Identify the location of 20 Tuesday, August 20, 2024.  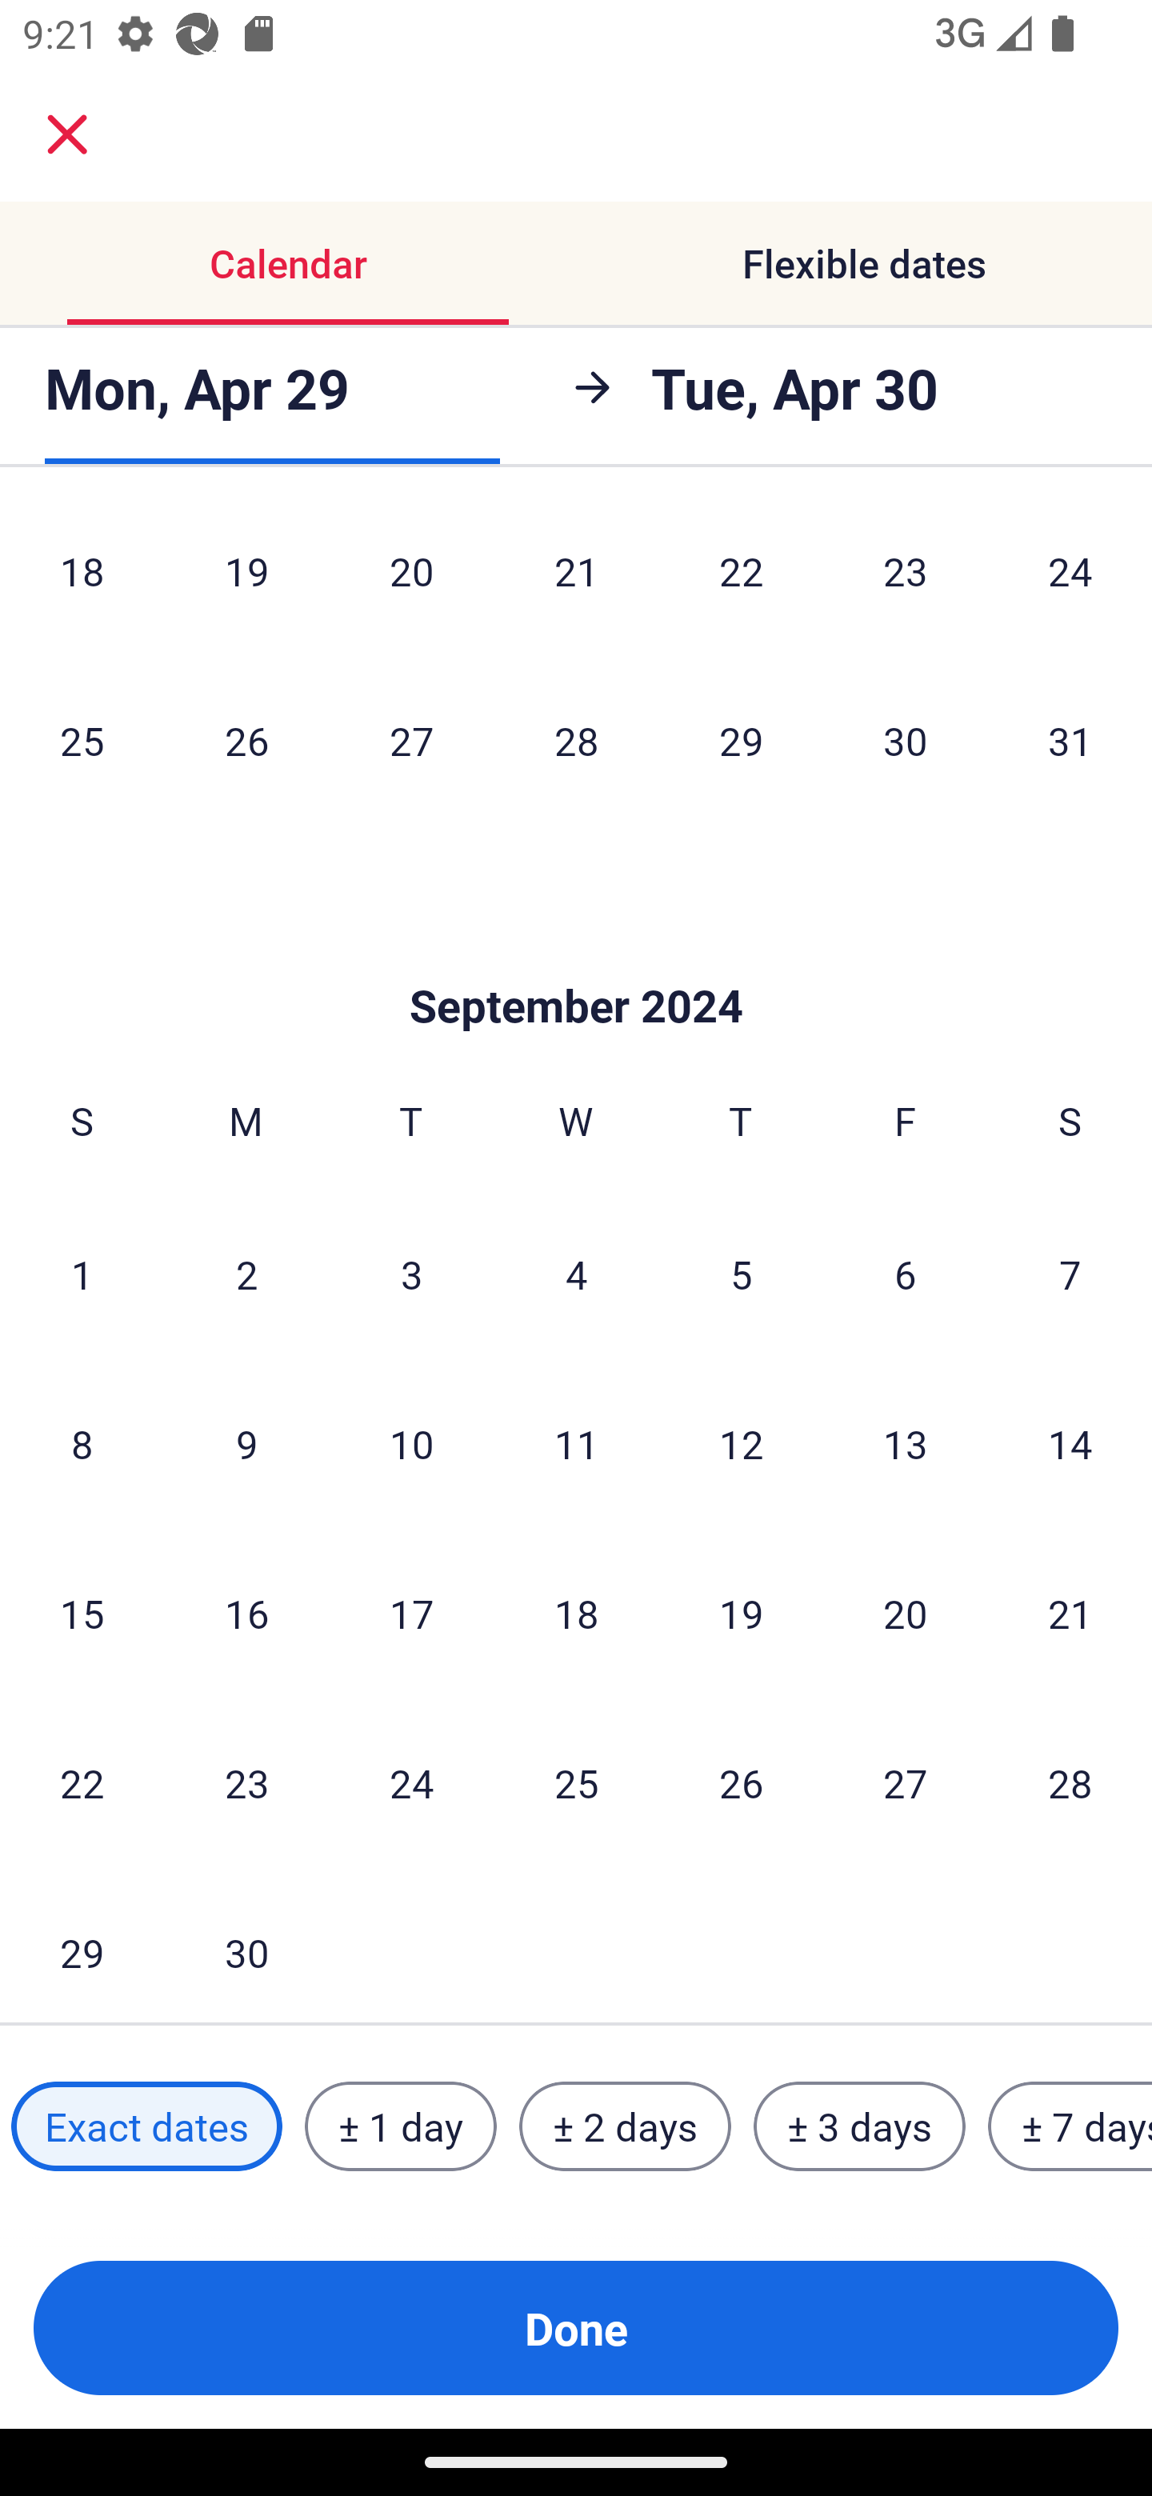
(411, 582).